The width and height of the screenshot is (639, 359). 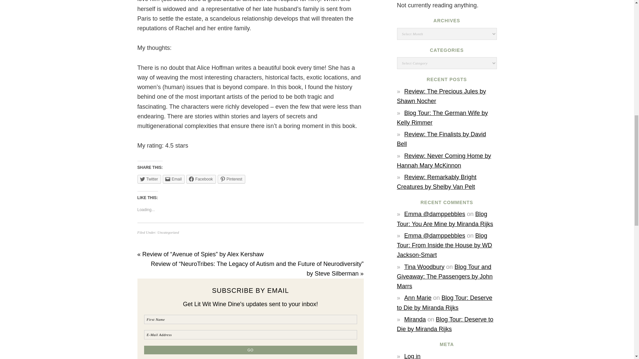 I want to click on Click to email a link to a friend, so click(x=174, y=179).